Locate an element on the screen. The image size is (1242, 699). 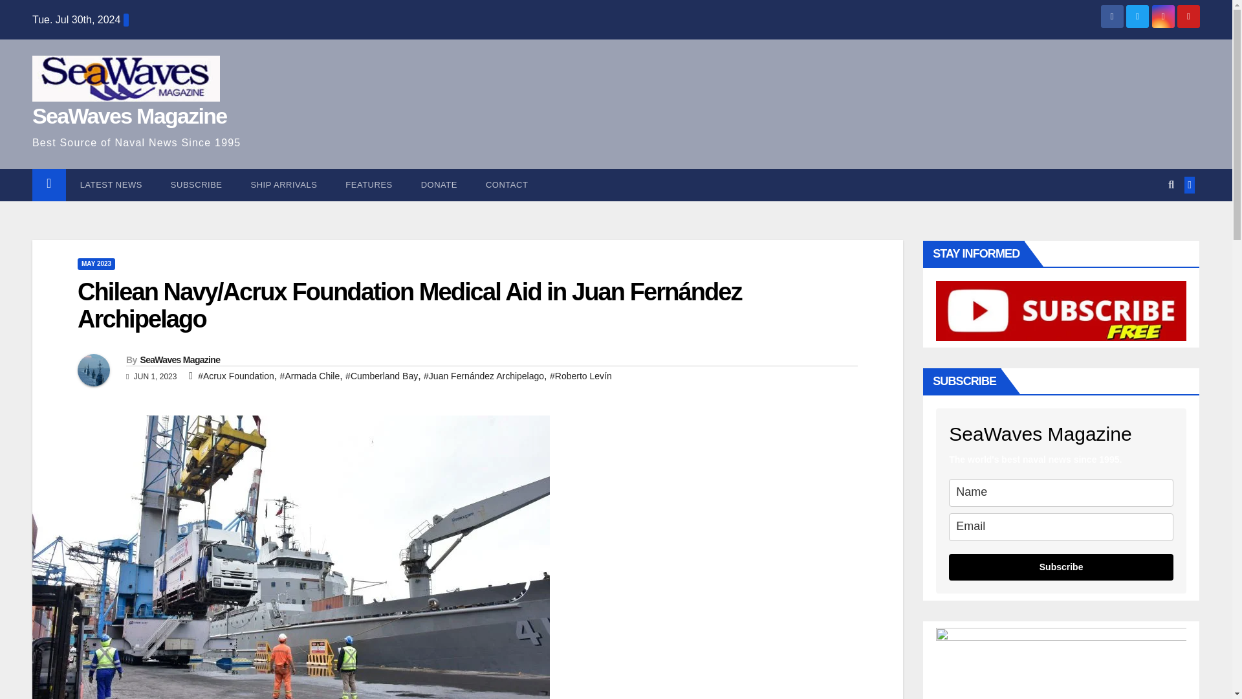
Subscribe is located at coordinates (197, 185).